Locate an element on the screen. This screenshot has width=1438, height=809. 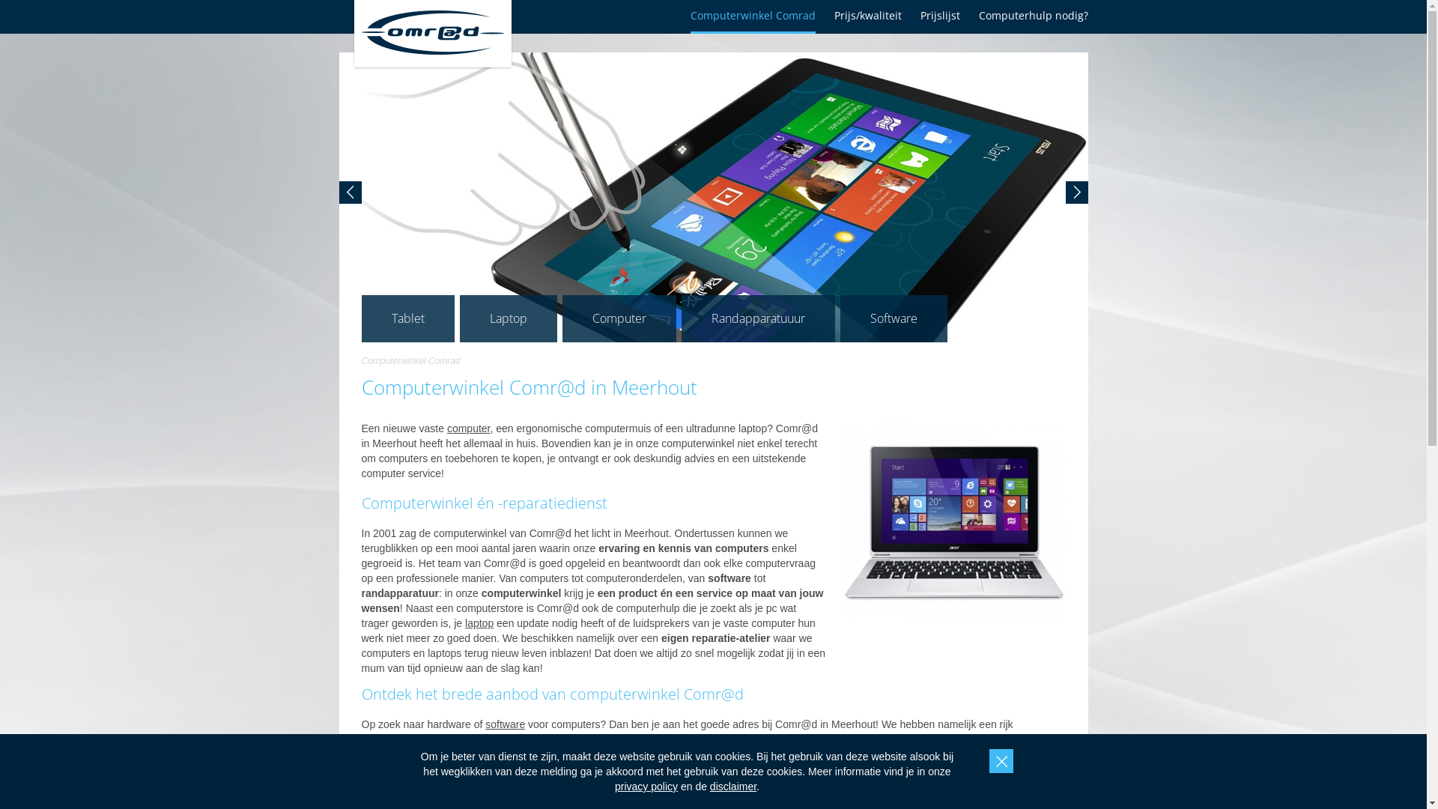
software is located at coordinates (505, 724).